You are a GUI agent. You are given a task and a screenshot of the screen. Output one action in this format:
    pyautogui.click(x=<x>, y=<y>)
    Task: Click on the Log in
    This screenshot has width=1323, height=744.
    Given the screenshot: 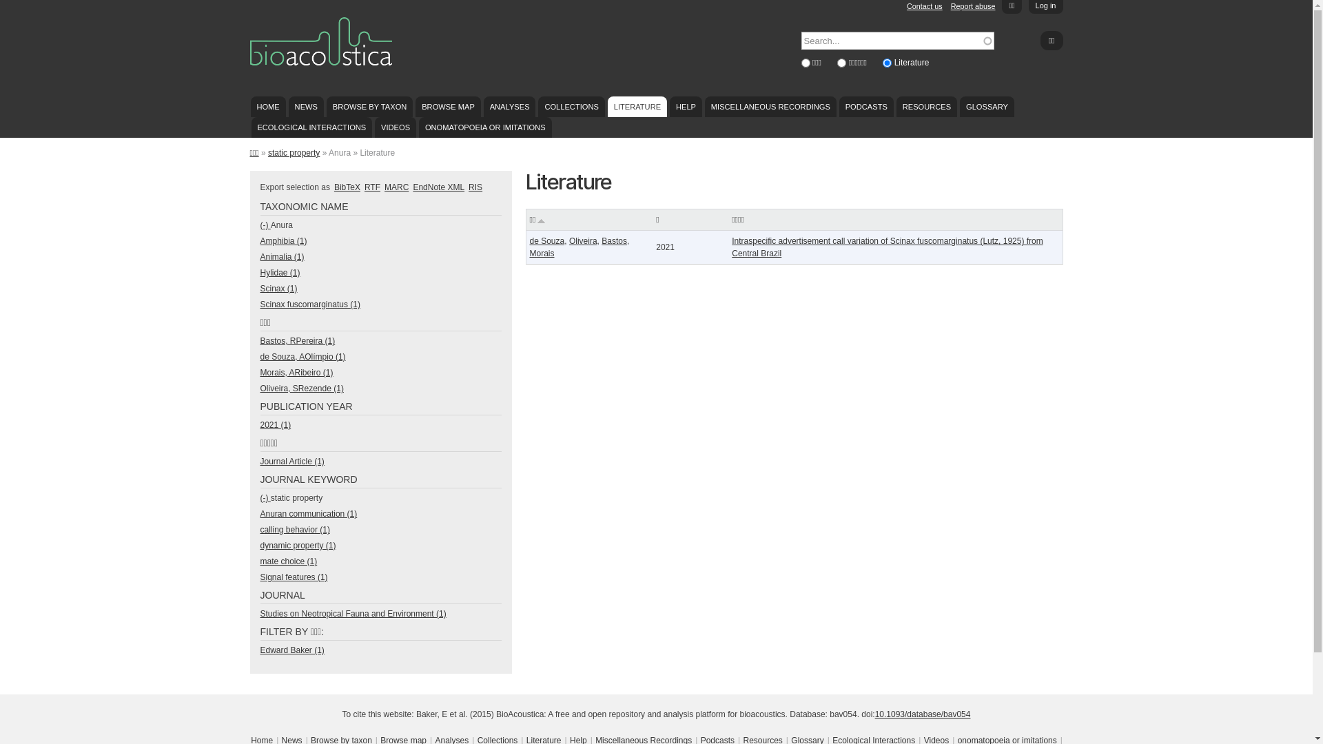 What is the action you would take?
    pyautogui.click(x=1046, y=7)
    